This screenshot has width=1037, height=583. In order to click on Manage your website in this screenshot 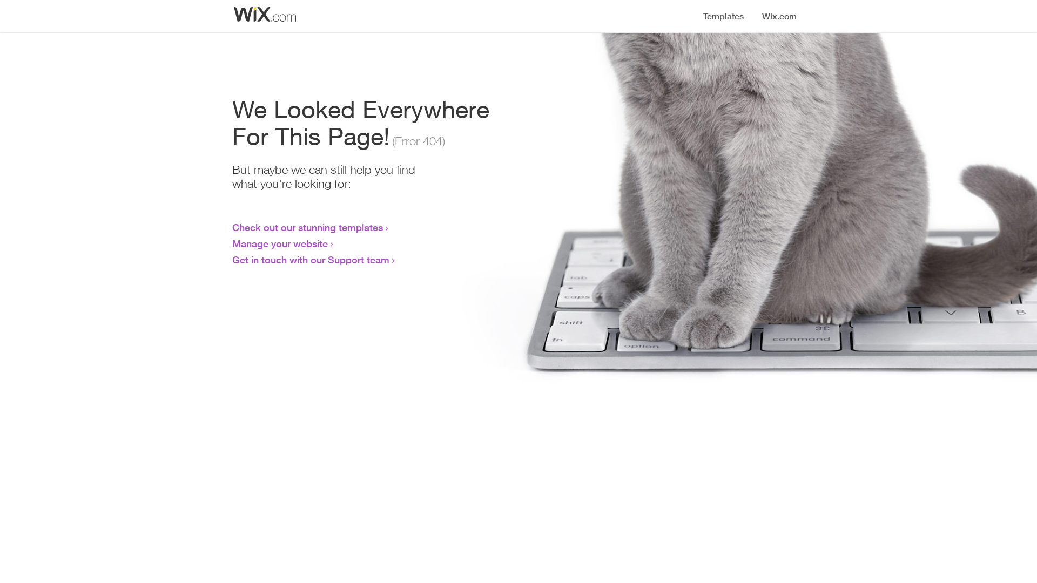, I will do `click(280, 243)`.